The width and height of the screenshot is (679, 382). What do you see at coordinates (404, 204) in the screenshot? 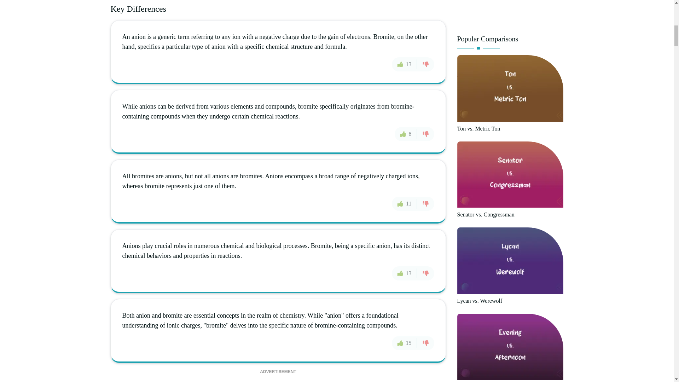
I see `11` at bounding box center [404, 204].